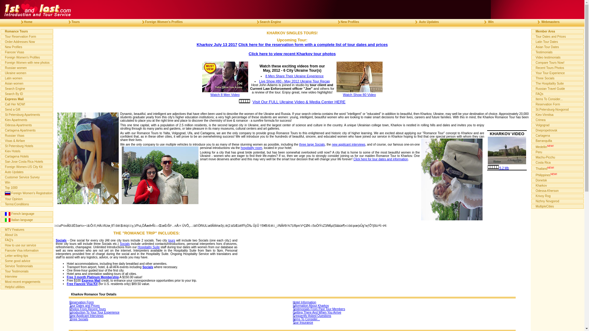 The height and width of the screenshot is (331, 589). What do you see at coordinates (27, 230) in the screenshot?
I see `MTV Features` at bounding box center [27, 230].